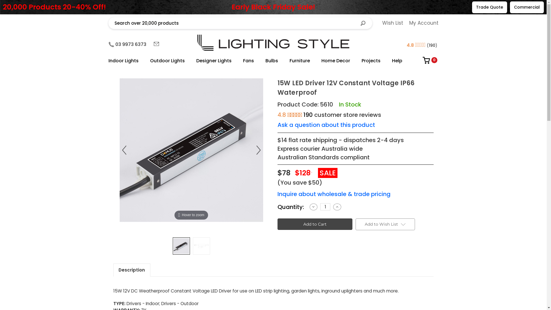 The width and height of the screenshot is (551, 310). Describe the element at coordinates (299, 61) in the screenshot. I see `Furniture` at that location.